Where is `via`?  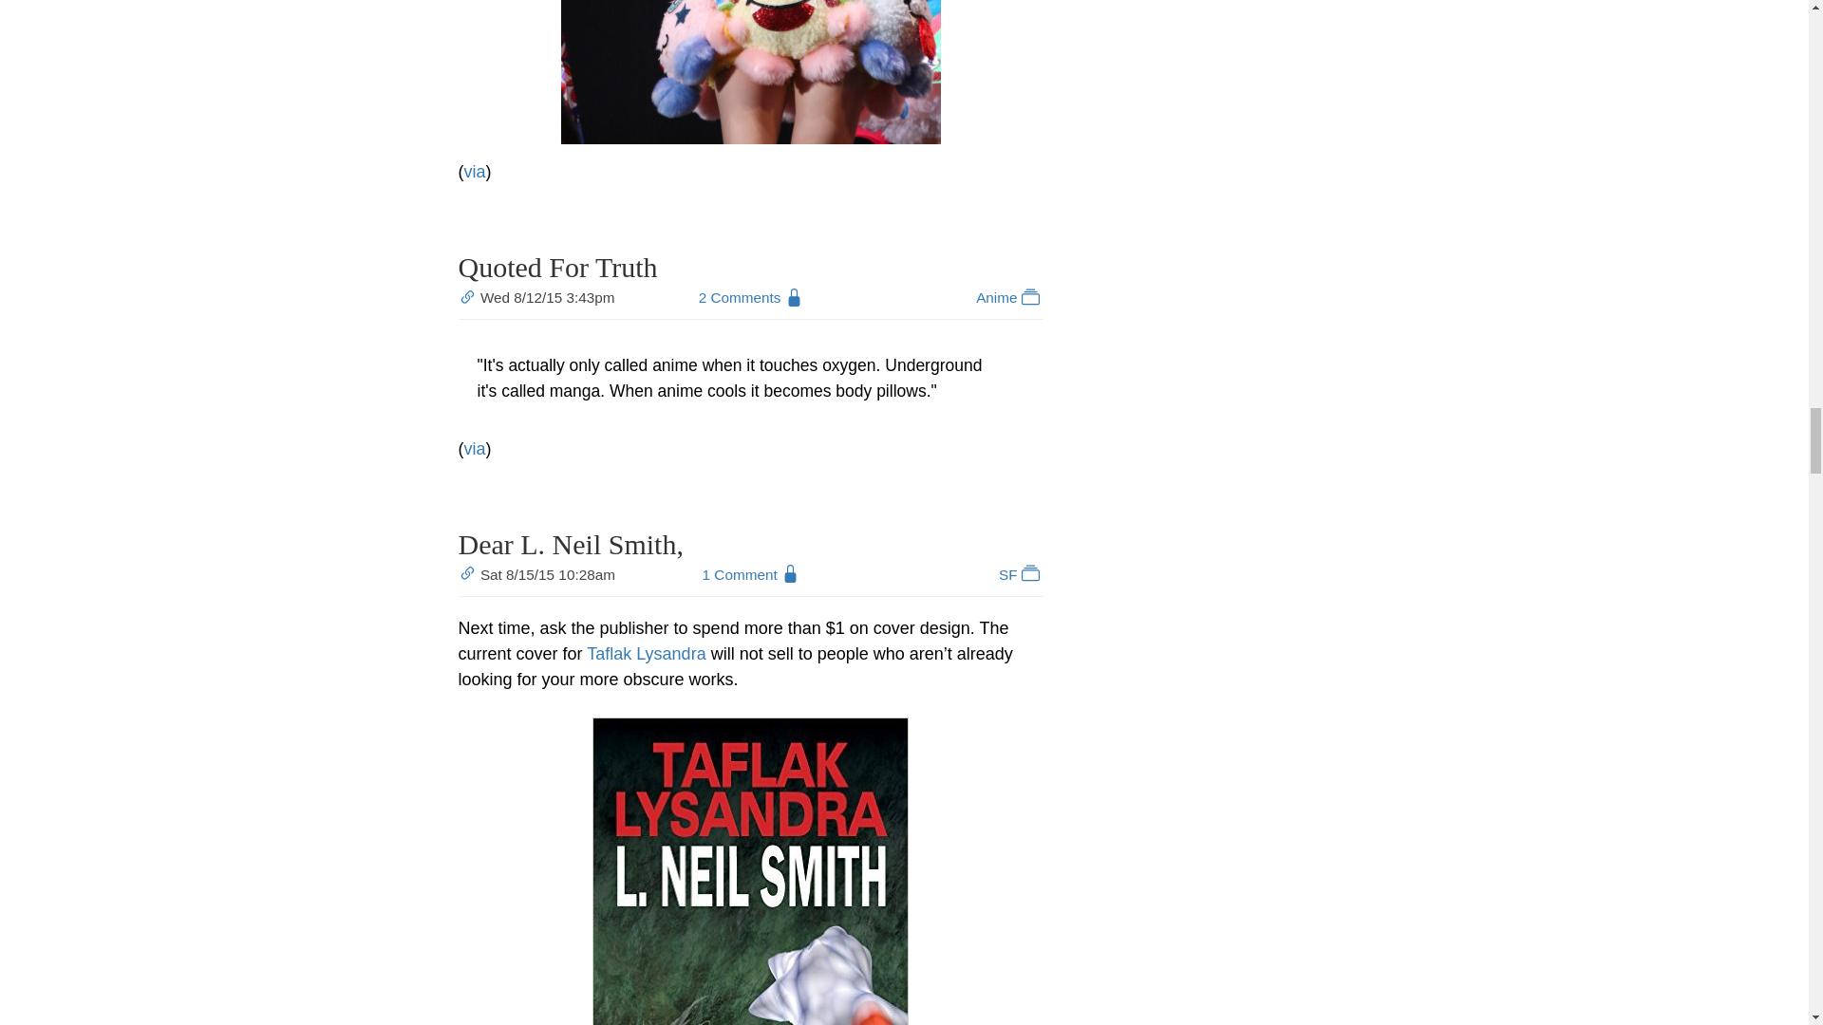
via is located at coordinates (473, 448).